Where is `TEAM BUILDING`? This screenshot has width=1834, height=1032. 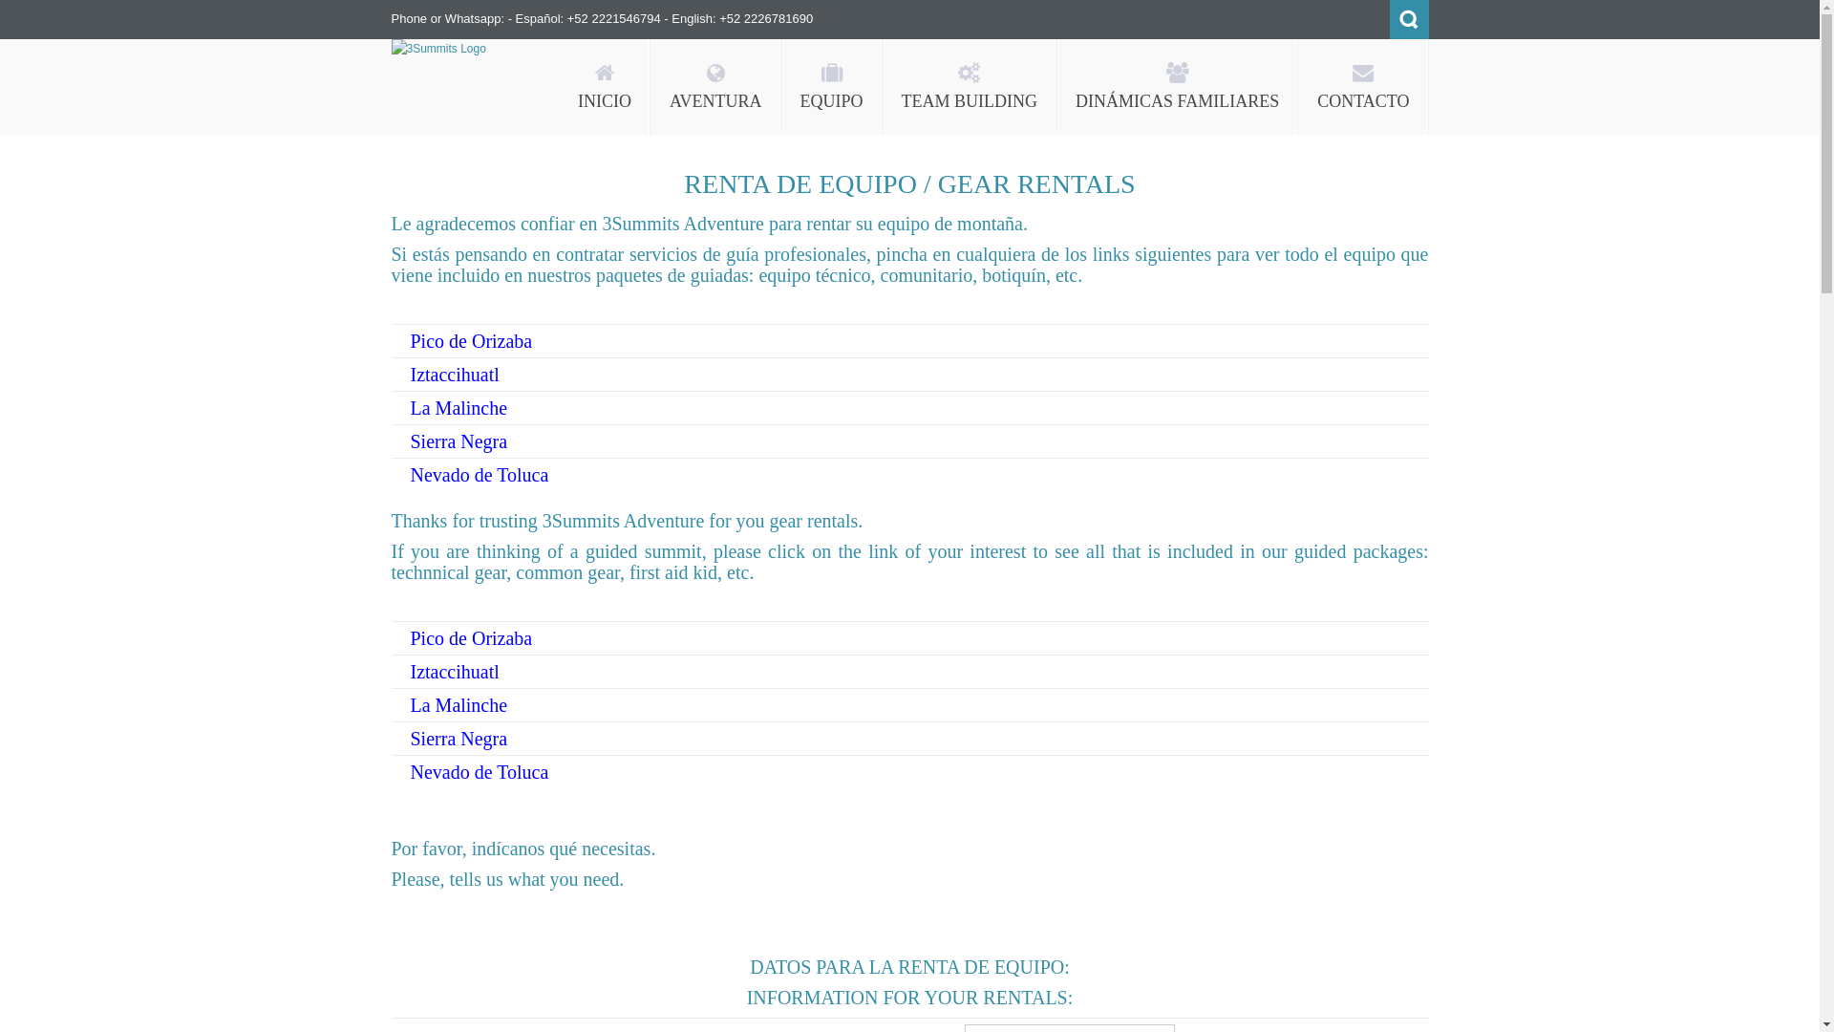
TEAM BUILDING is located at coordinates (970, 87).